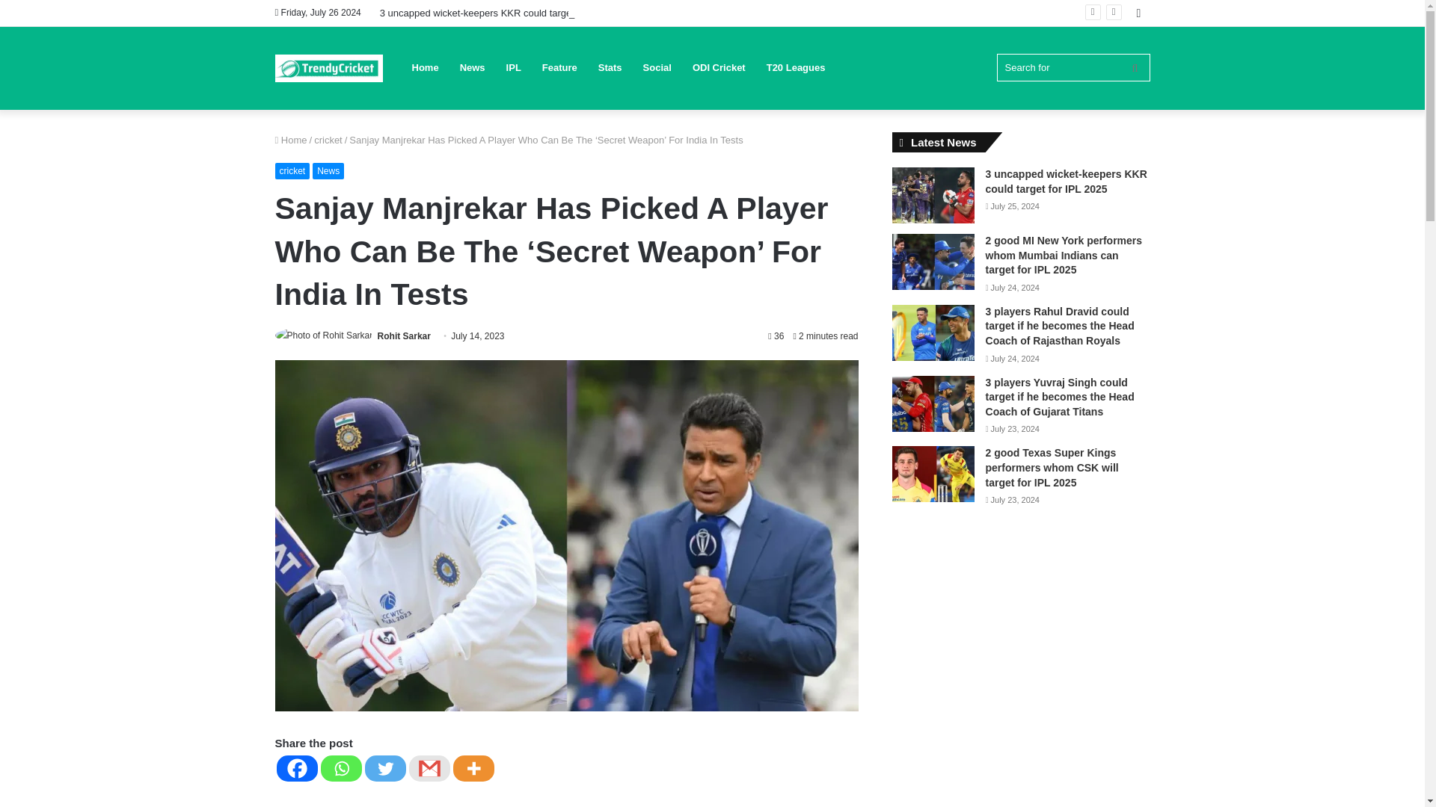 This screenshot has width=1436, height=807. Describe the element at coordinates (796, 67) in the screenshot. I see `T20 Leagues` at that location.